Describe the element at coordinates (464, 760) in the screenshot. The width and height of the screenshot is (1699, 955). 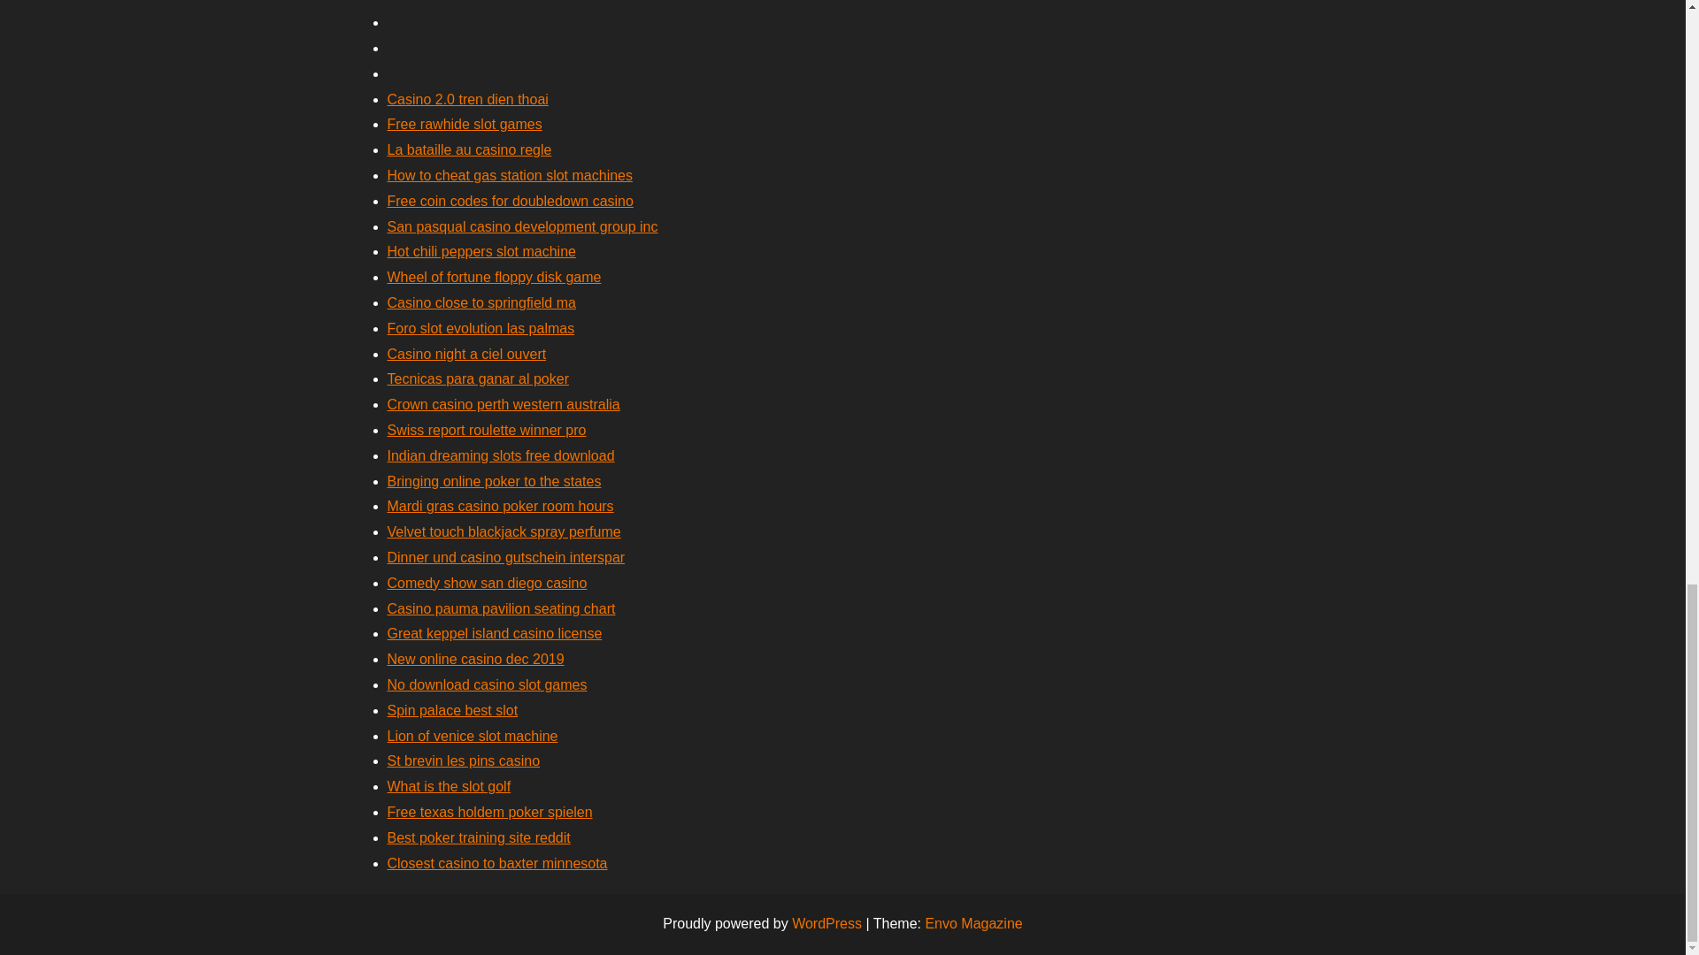
I see `St brevin les pins casino` at that location.